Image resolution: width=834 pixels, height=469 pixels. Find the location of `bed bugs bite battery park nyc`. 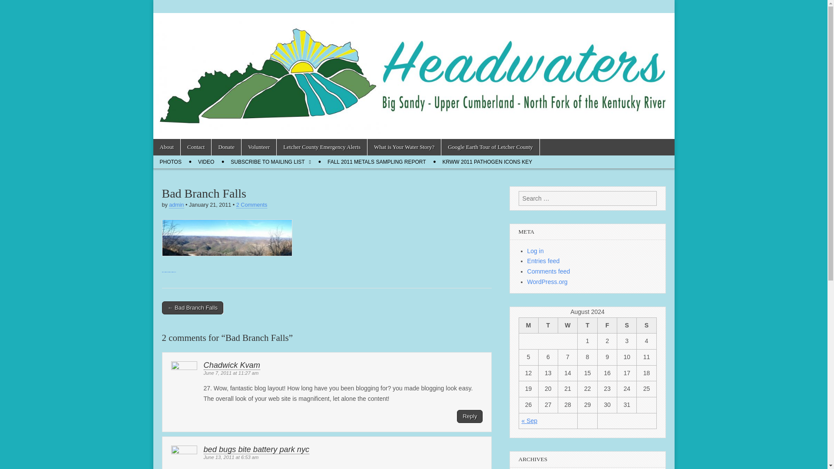

bed bugs bite battery park nyc is located at coordinates (256, 449).